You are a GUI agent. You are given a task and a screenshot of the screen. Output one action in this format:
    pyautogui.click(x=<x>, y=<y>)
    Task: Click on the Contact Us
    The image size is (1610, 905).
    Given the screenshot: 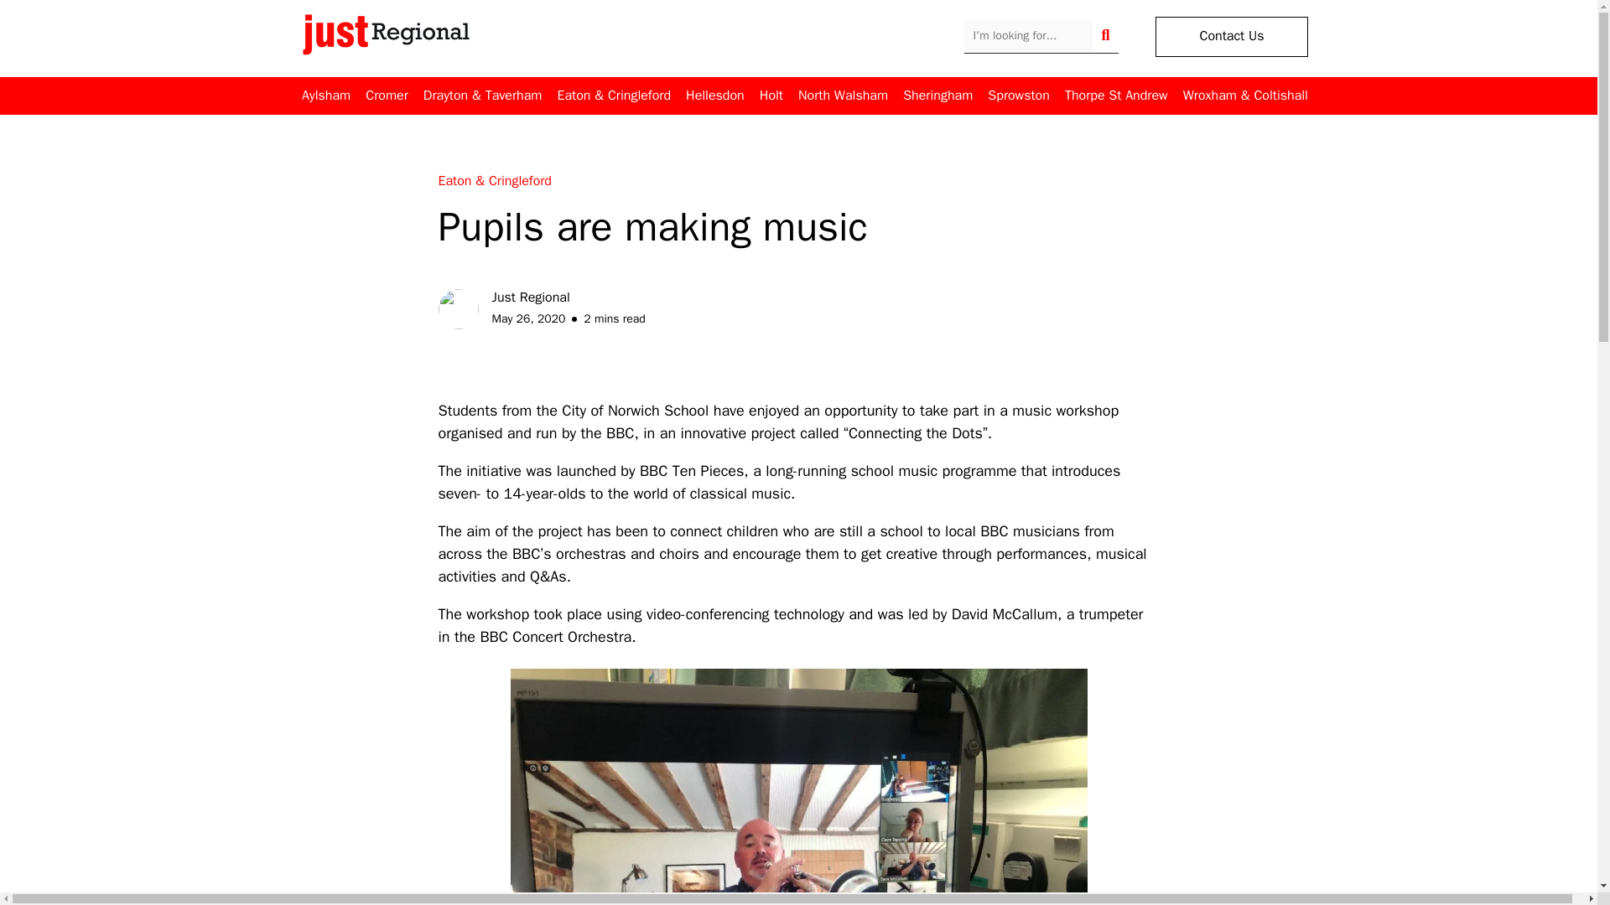 What is the action you would take?
    pyautogui.click(x=1231, y=37)
    